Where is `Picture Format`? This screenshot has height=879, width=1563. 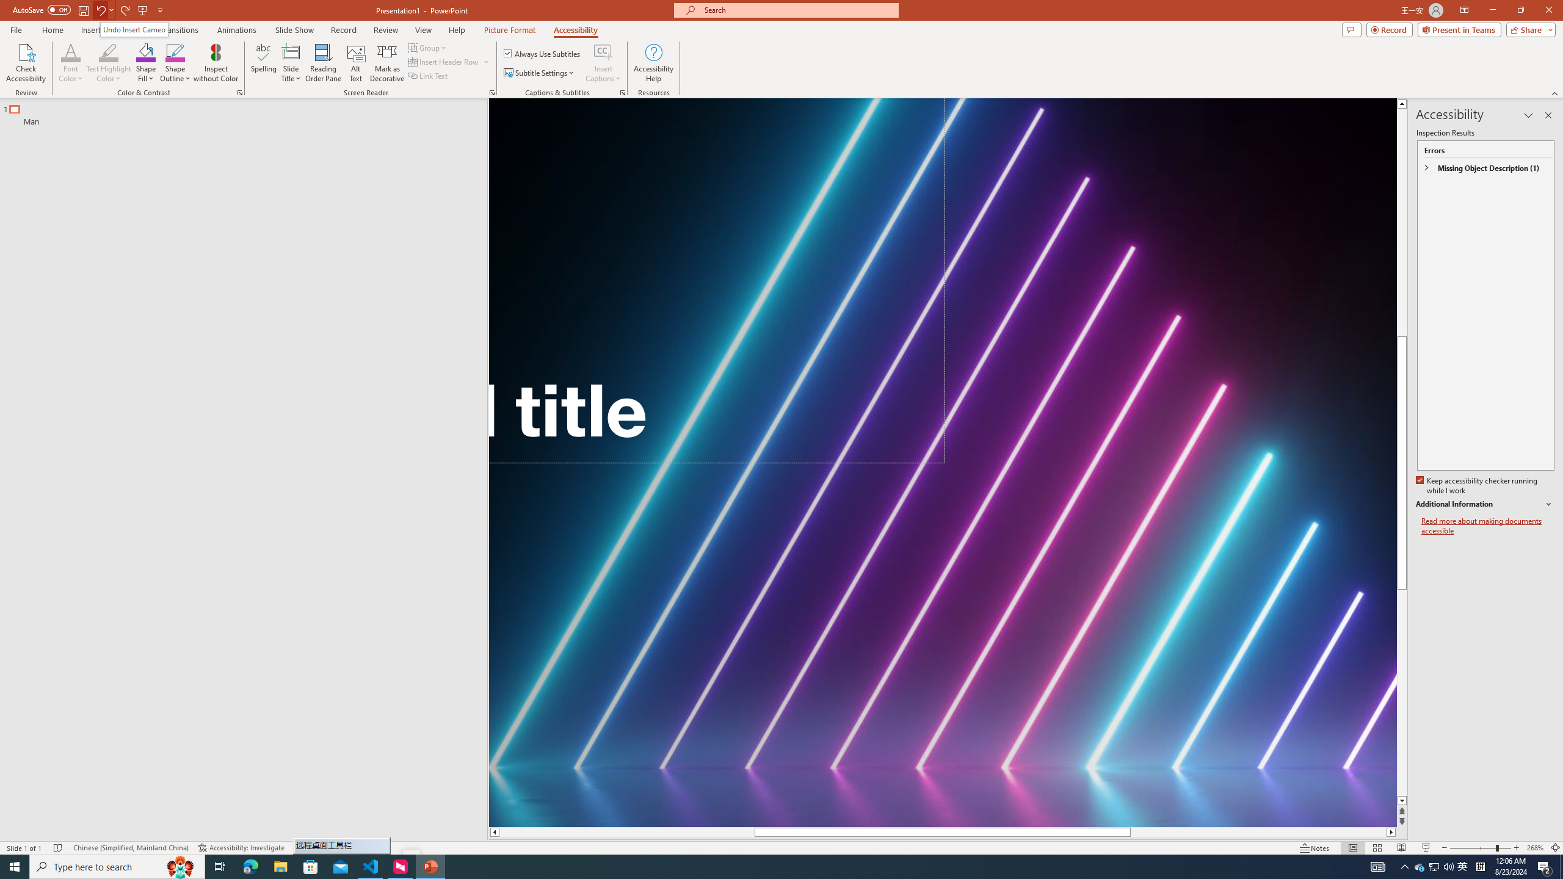 Picture Format is located at coordinates (510, 30).